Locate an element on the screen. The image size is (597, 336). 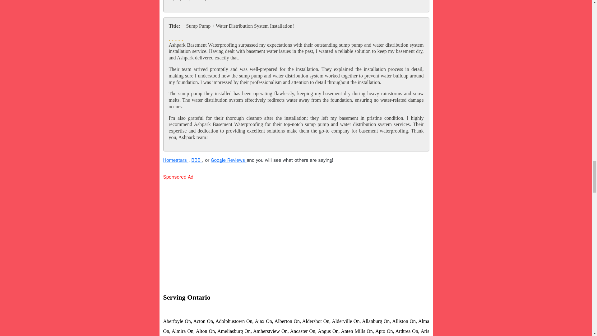
Homestars is located at coordinates (175, 160).